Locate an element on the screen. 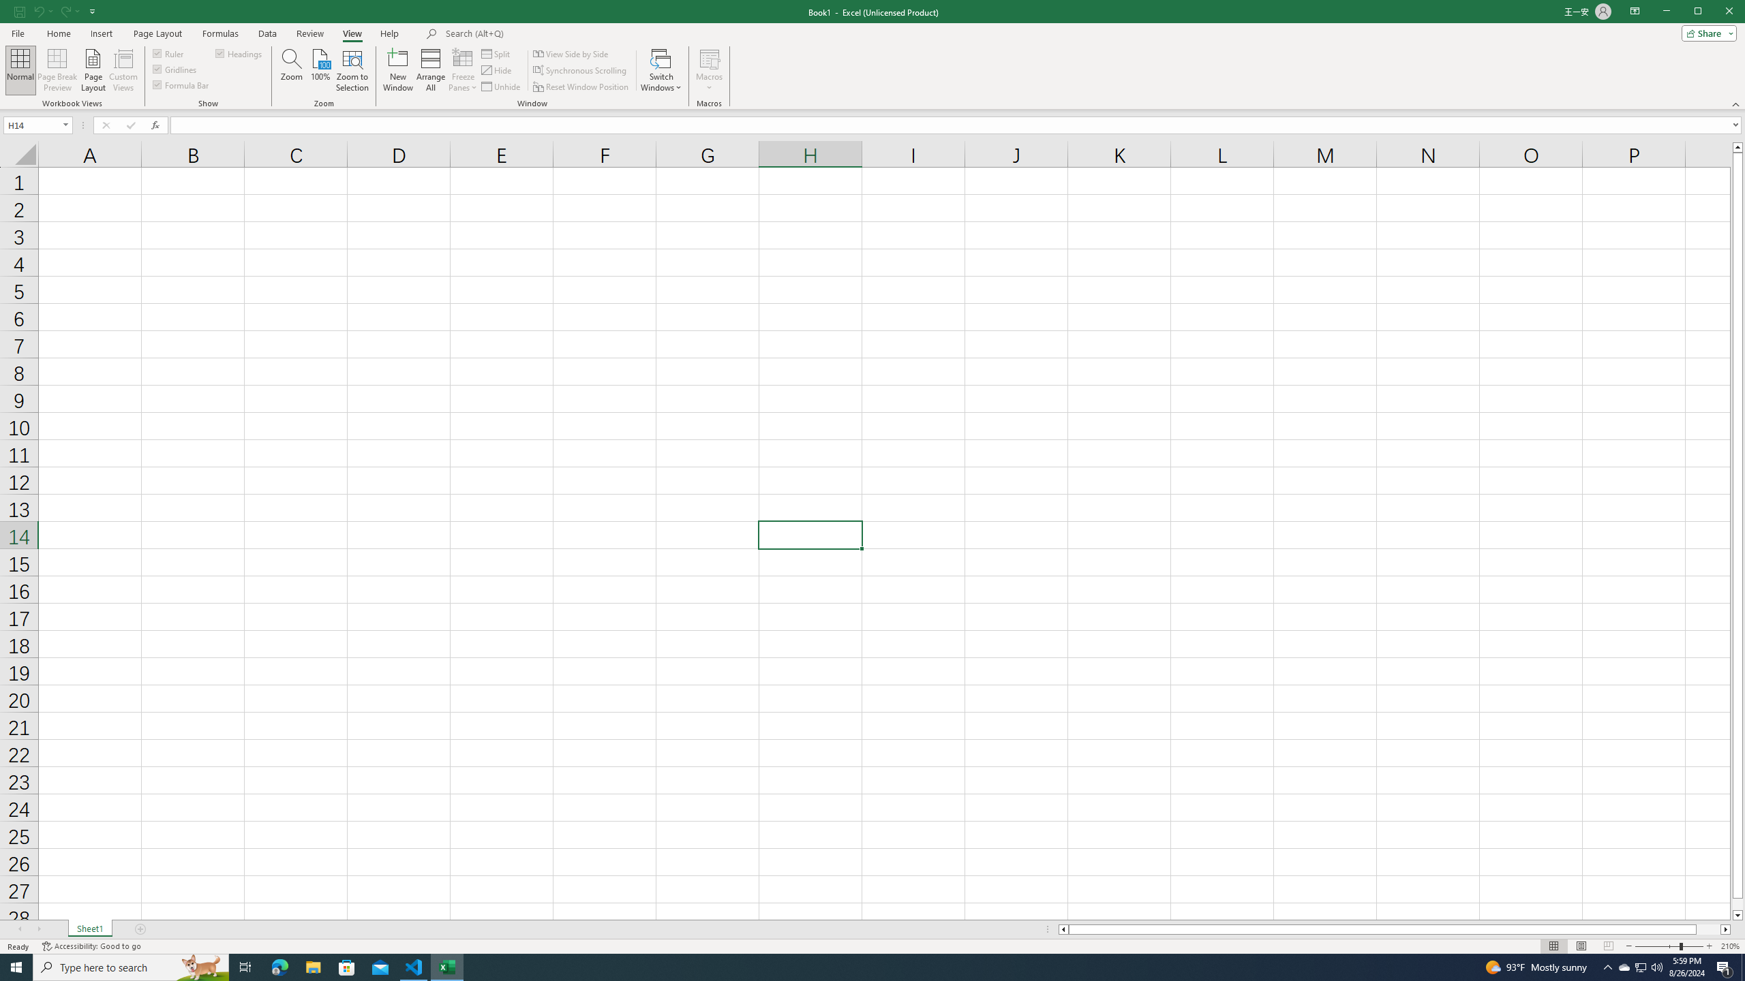 Image resolution: width=1745 pixels, height=981 pixels. Gridlines is located at coordinates (175, 68).